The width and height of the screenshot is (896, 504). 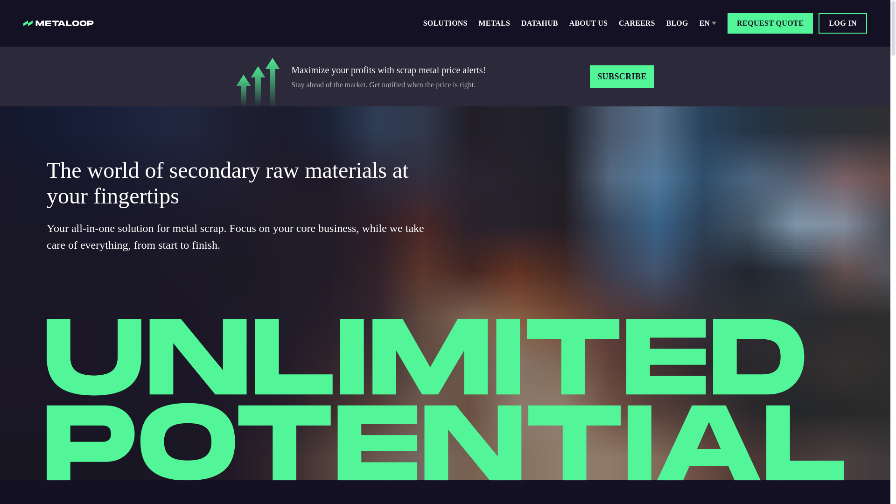 I want to click on BLOG, so click(x=677, y=23).